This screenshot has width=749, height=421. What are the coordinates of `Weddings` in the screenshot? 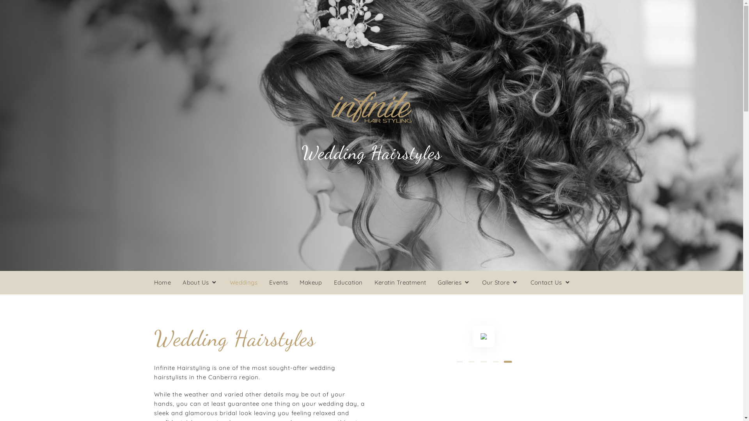 It's located at (243, 282).